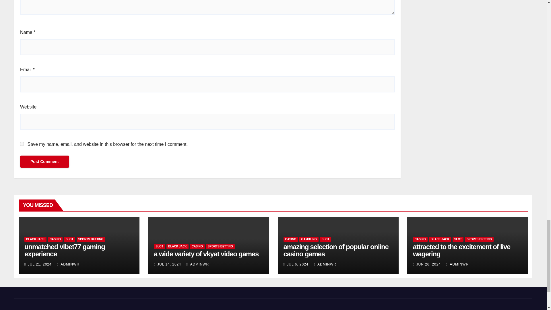 The width and height of the screenshot is (551, 310). Describe the element at coordinates (65, 250) in the screenshot. I see `Permalink to: unmatched vibet77 gaming experience` at that location.